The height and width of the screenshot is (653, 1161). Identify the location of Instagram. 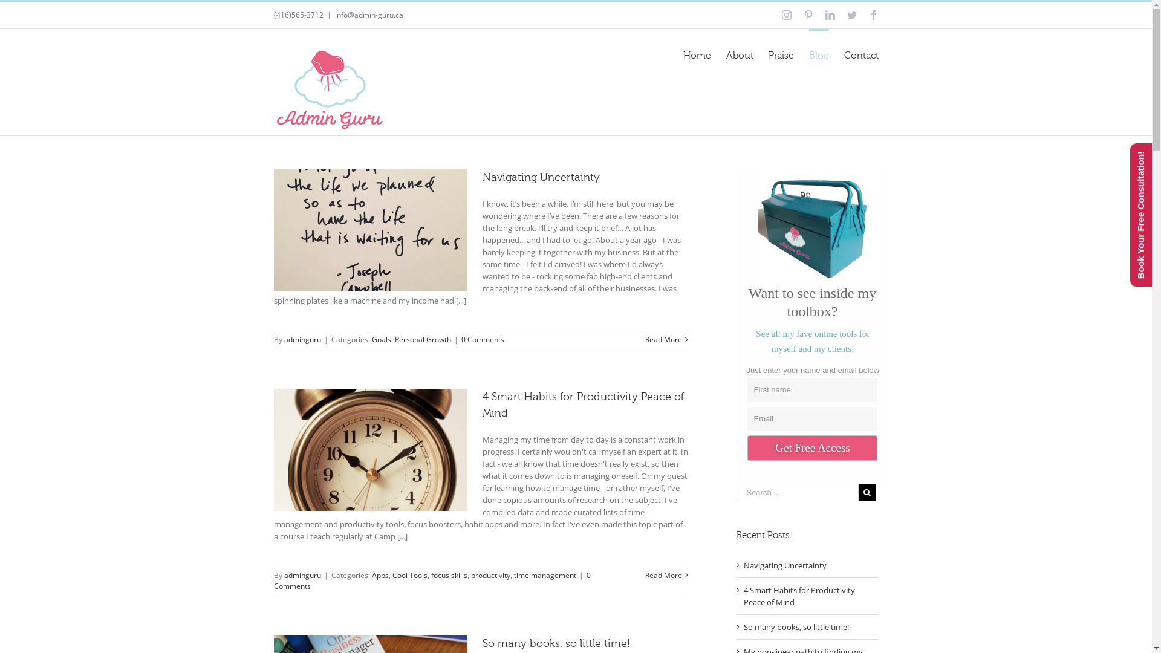
(786, 15).